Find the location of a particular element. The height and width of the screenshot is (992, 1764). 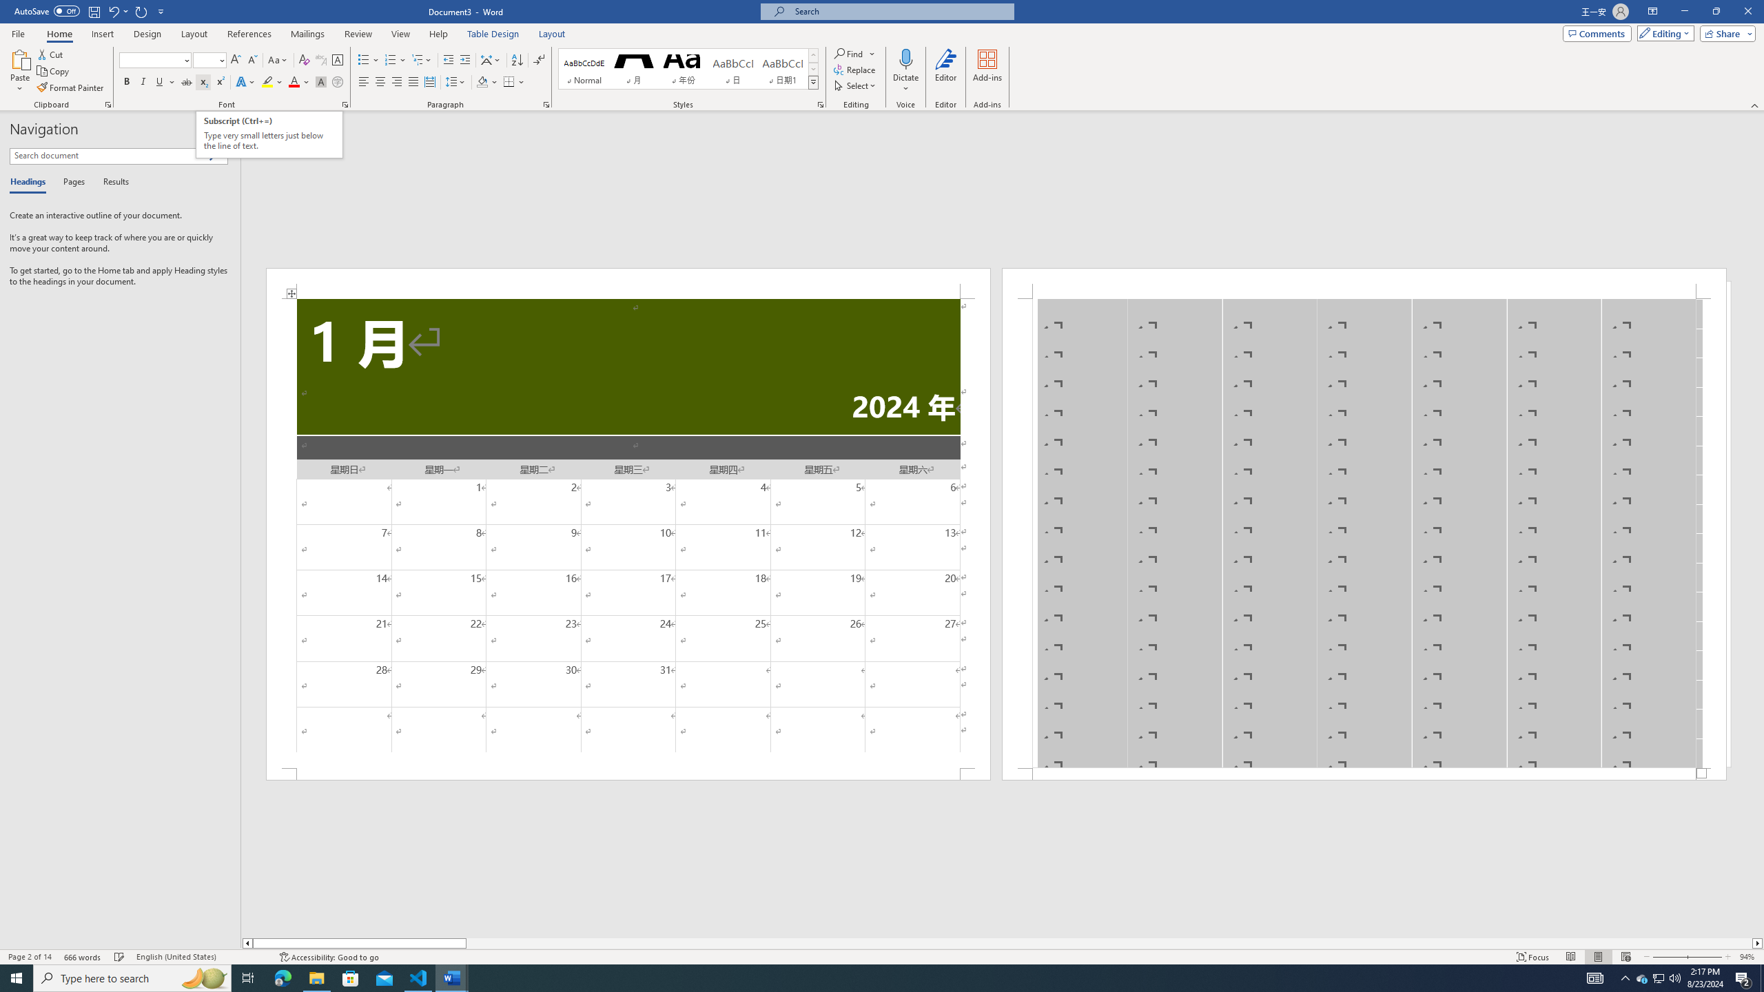

Text Highlight Color Yellow is located at coordinates (267, 83).